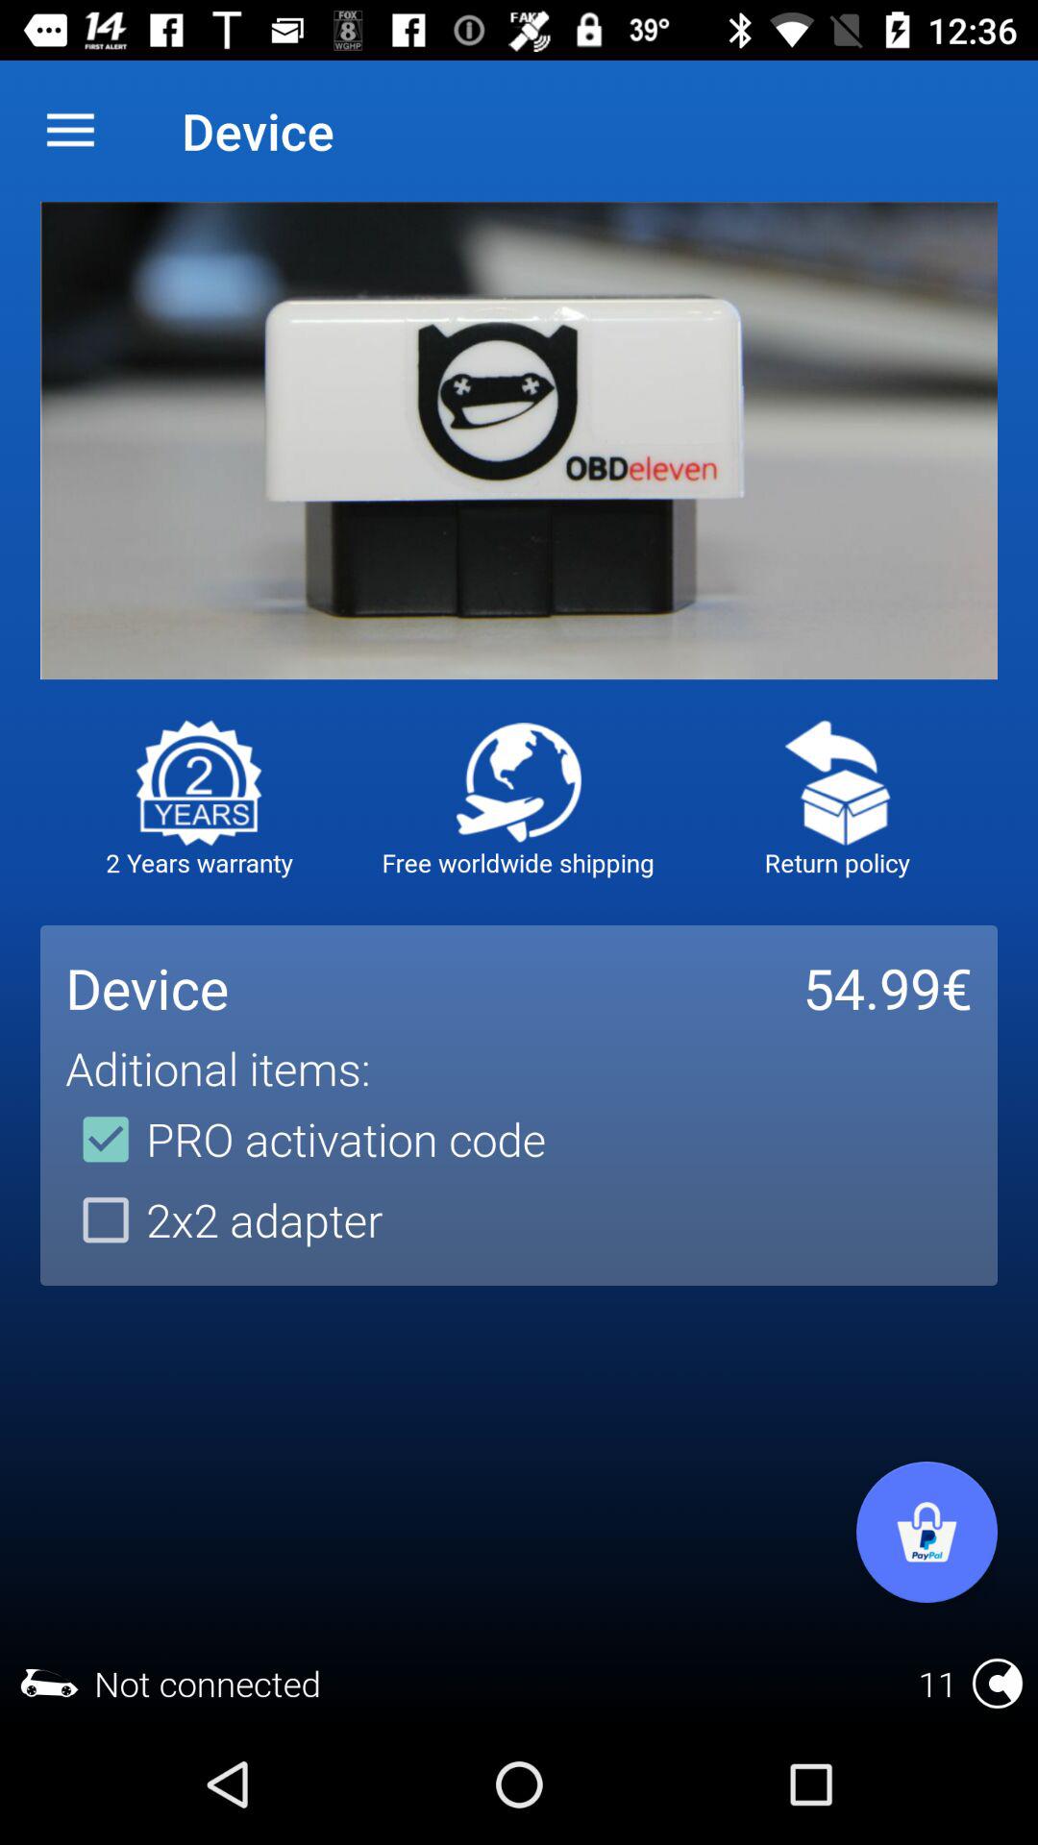  I want to click on open the item to the left of device icon, so click(70, 131).